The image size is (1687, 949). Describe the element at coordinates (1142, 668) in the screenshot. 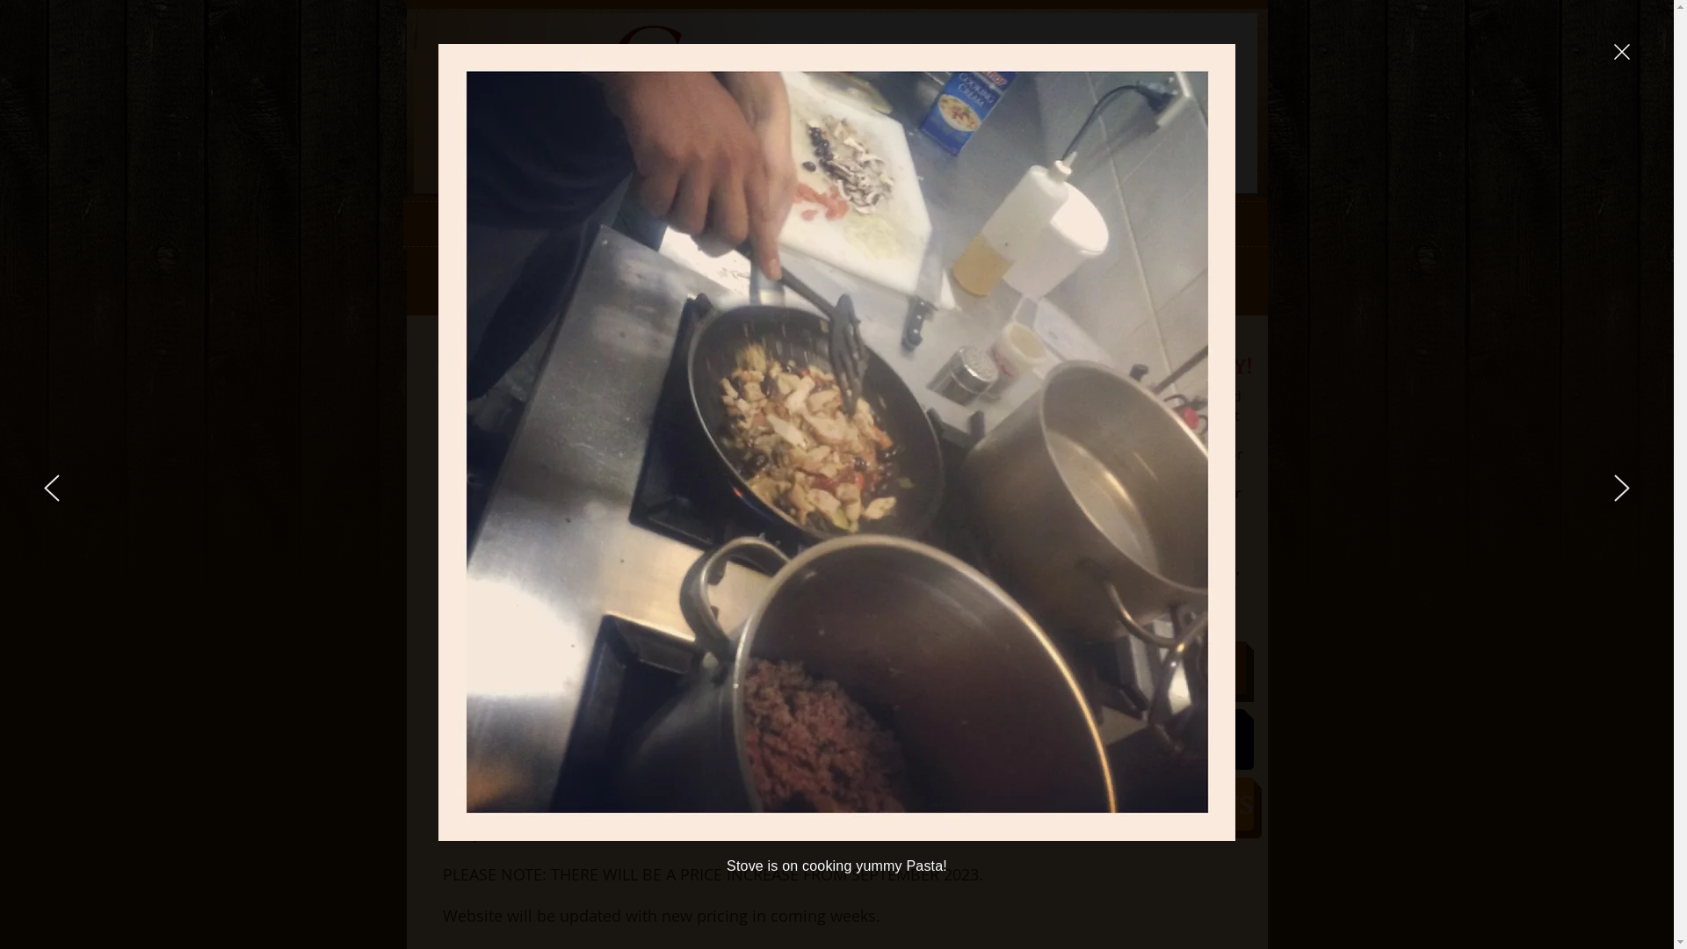

I see `PIZZA` at that location.